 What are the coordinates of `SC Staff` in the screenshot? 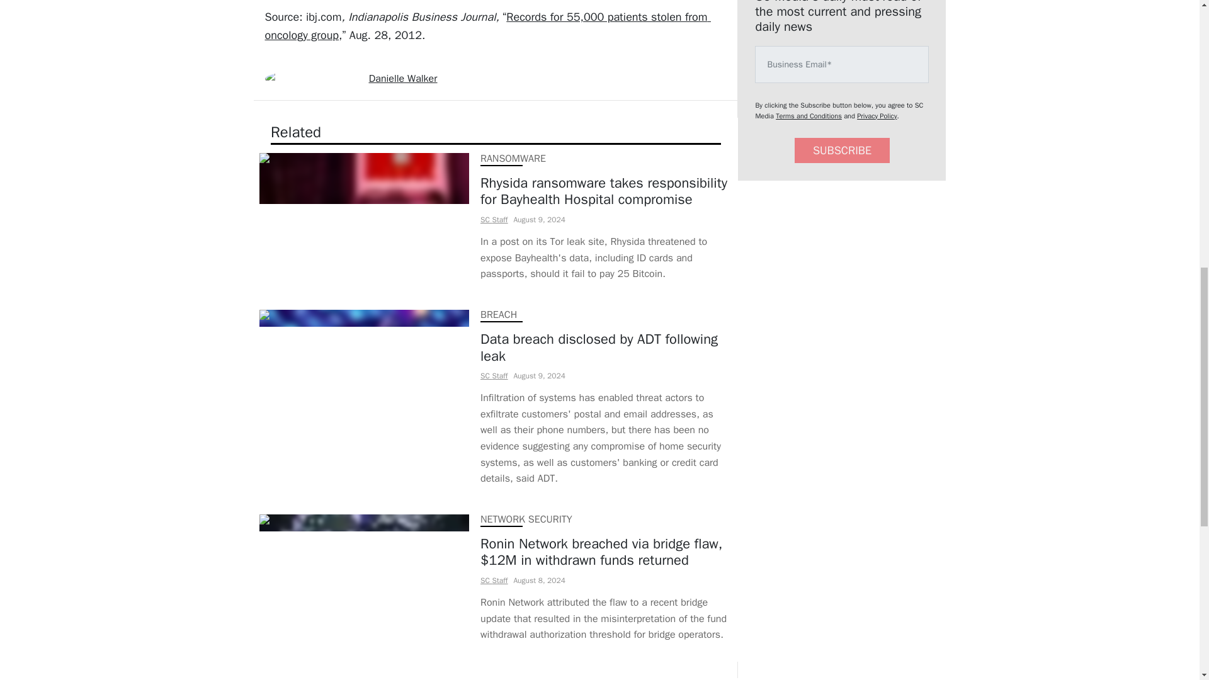 It's located at (493, 220).